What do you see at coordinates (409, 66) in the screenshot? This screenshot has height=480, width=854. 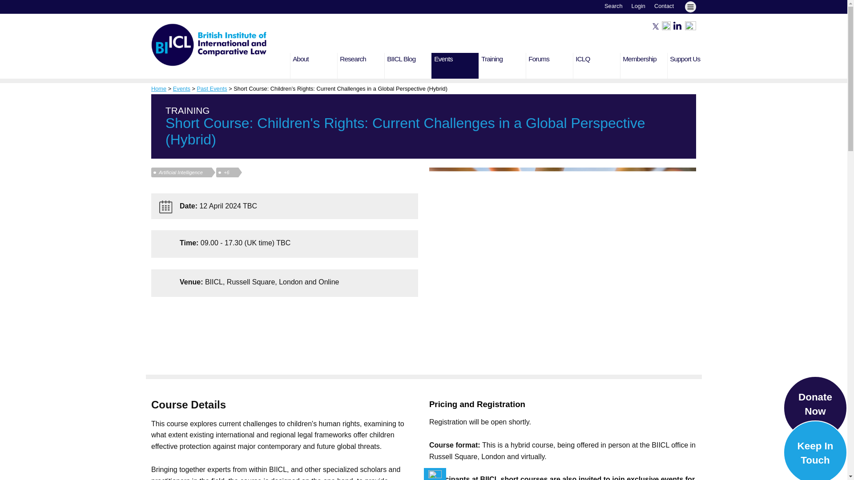 I see `BIICL Blog` at bounding box center [409, 66].